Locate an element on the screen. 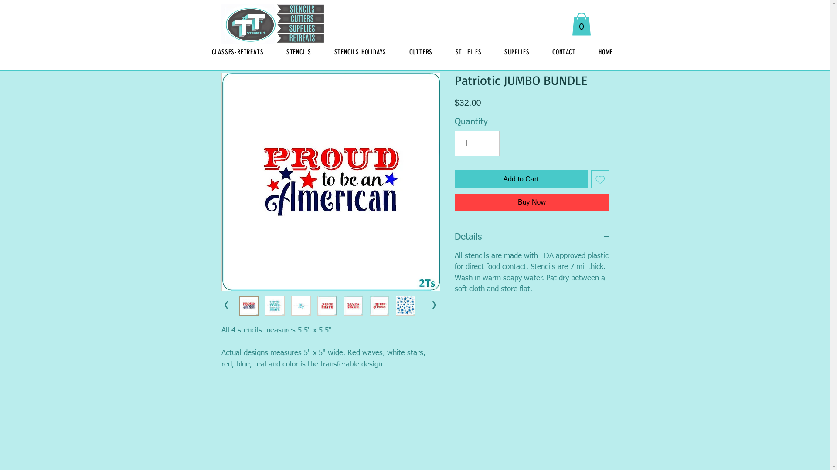 The height and width of the screenshot is (470, 837). 0 is located at coordinates (582, 24).